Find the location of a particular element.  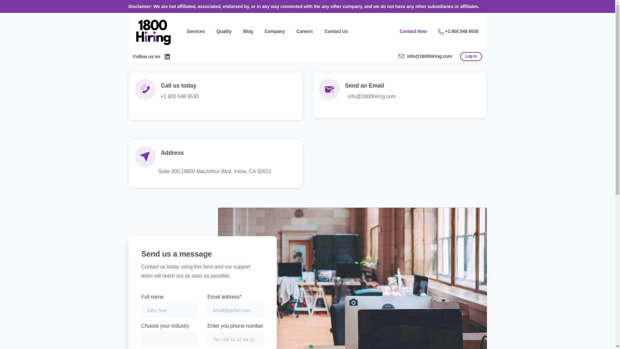

info@1800hiring.com is located at coordinates (425, 57).